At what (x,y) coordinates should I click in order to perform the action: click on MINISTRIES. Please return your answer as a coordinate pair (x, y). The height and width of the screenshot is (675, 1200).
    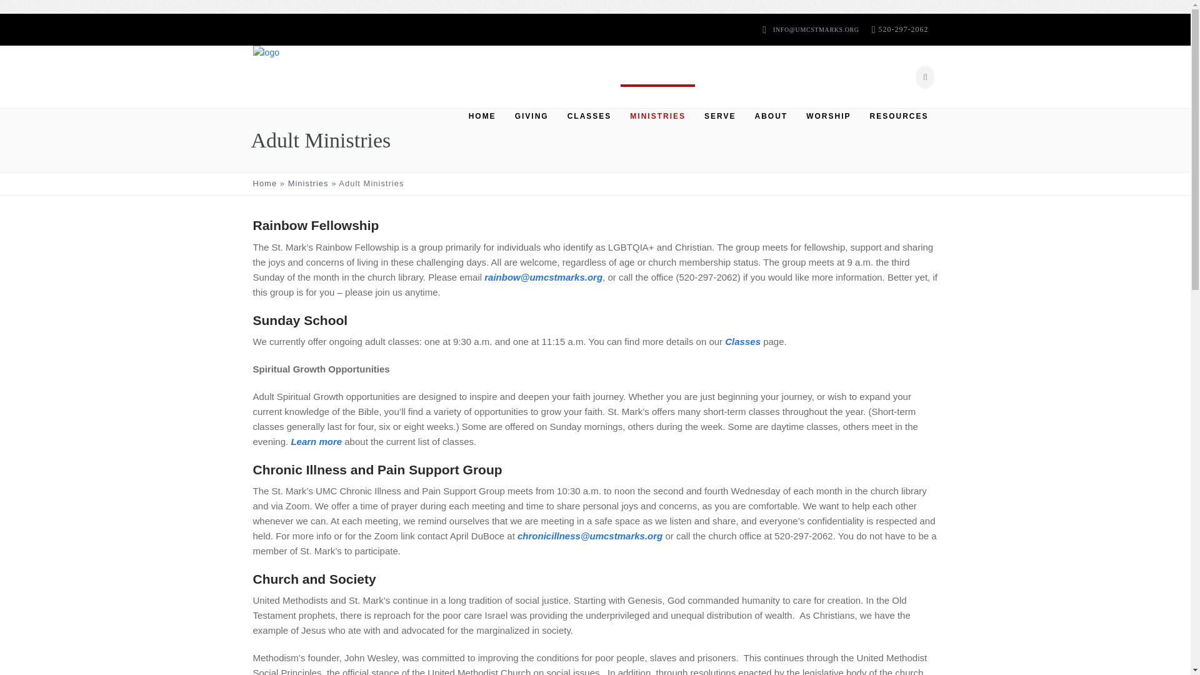
    Looking at the image, I should click on (657, 116).